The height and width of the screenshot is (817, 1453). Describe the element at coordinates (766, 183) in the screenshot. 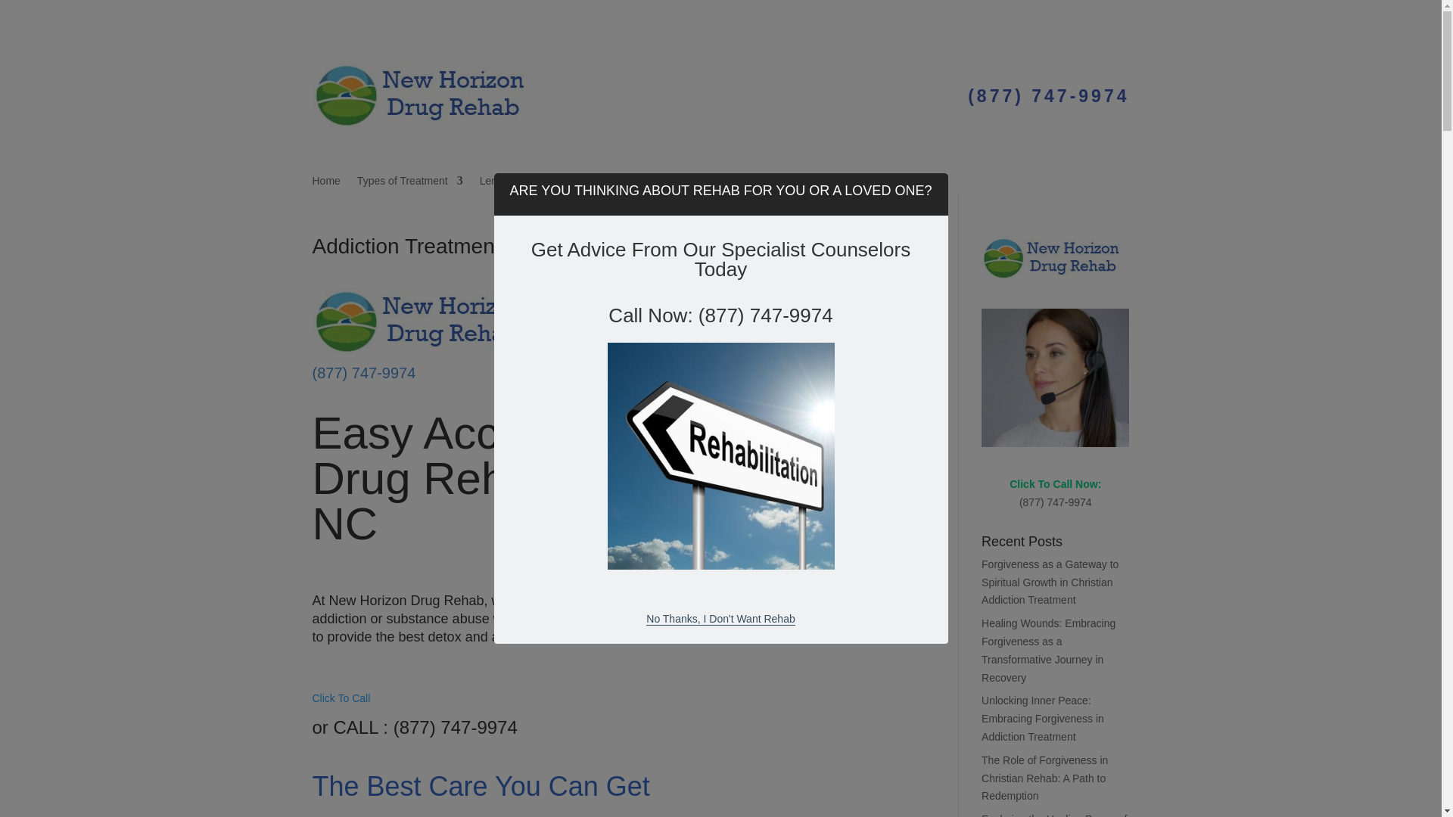

I see `News` at that location.